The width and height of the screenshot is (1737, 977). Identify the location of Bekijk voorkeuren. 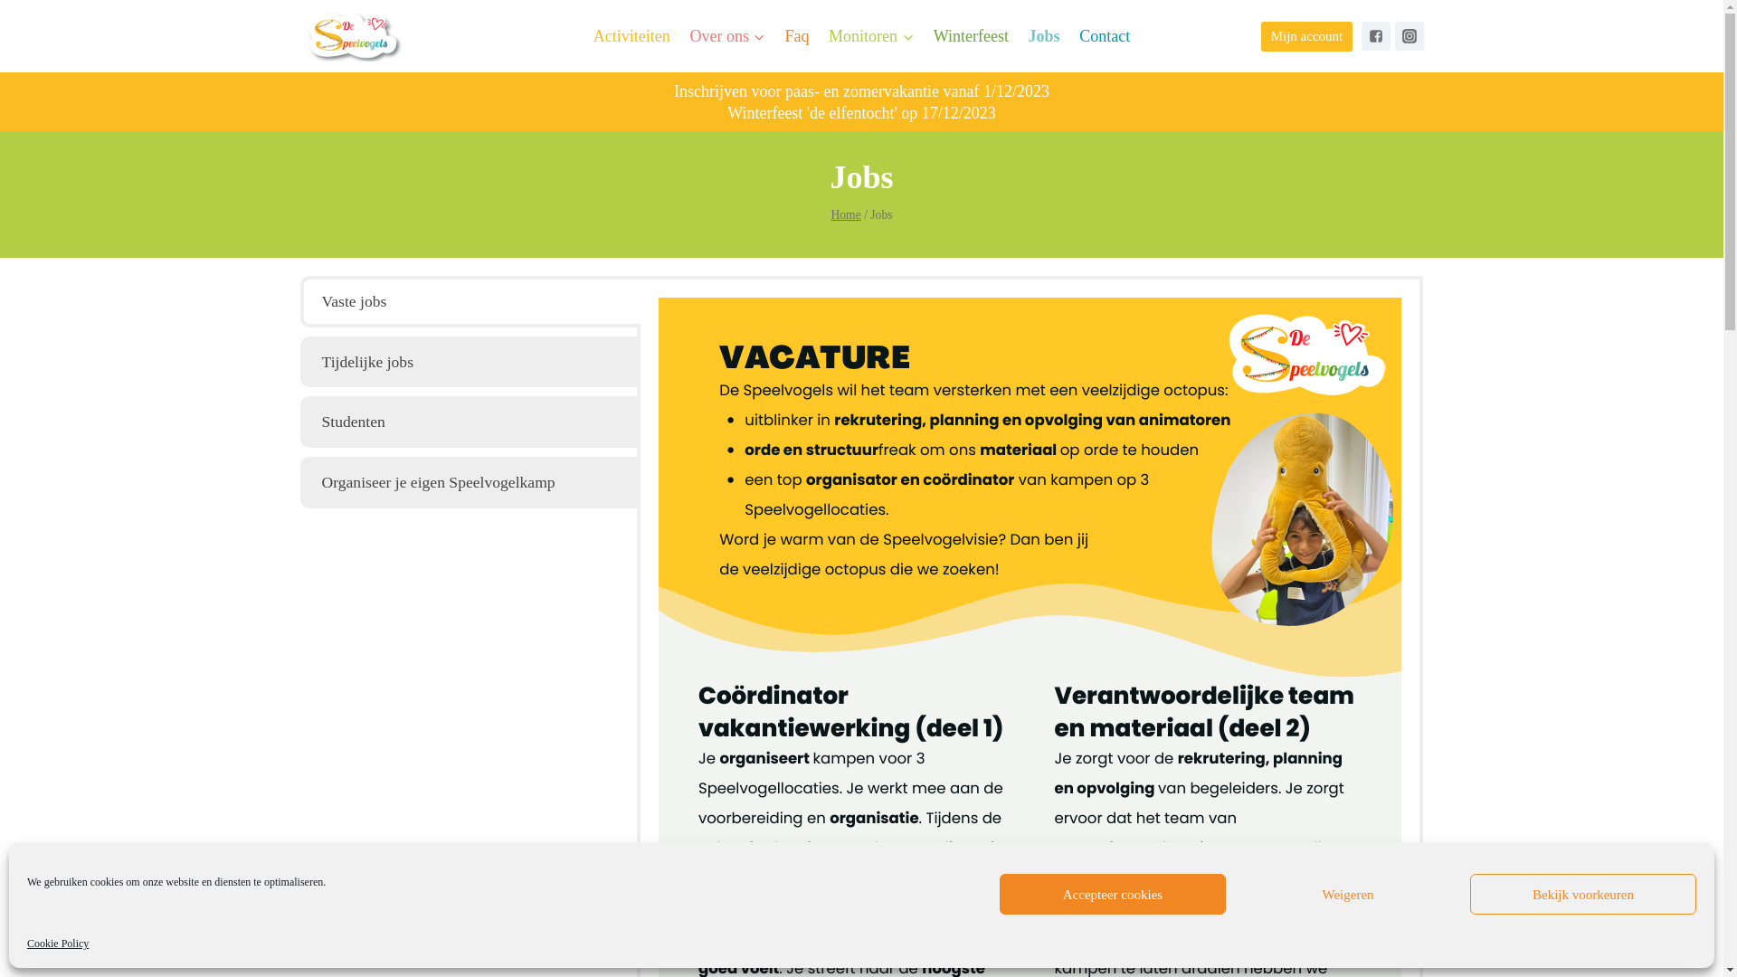
(1583, 894).